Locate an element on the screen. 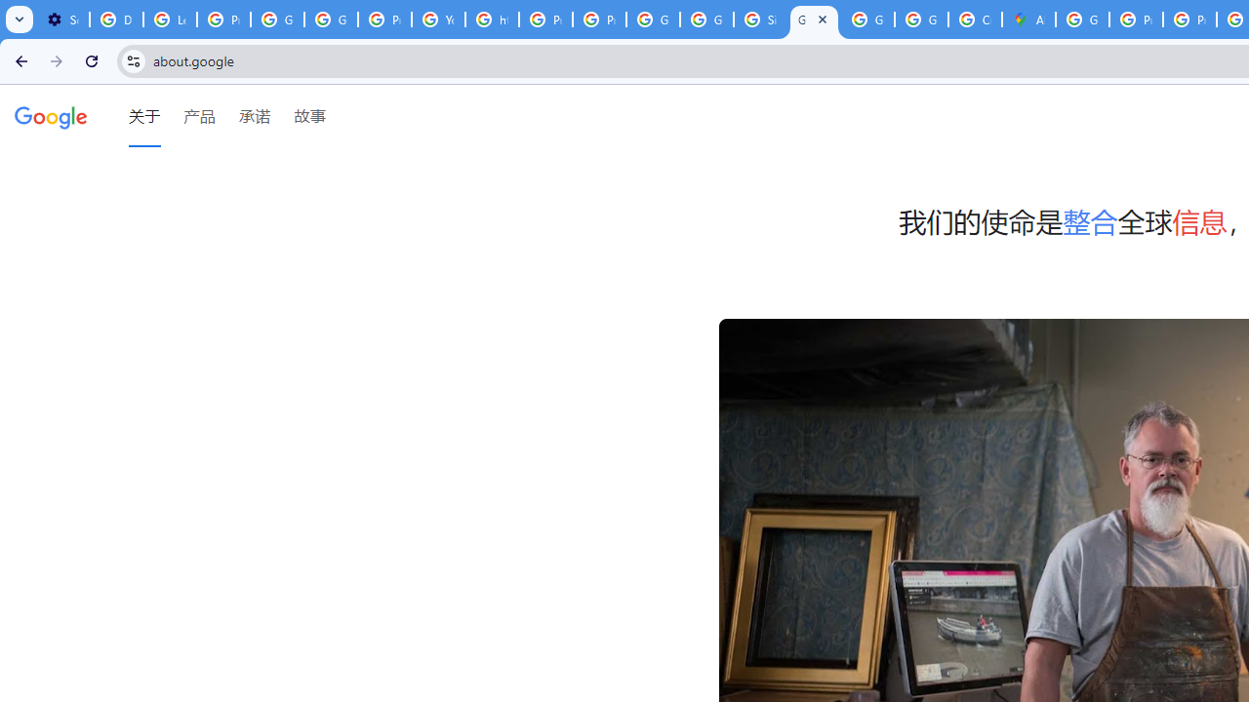 Image resolution: width=1249 pixels, height=702 pixels. Google Account Help is located at coordinates (277, 19).